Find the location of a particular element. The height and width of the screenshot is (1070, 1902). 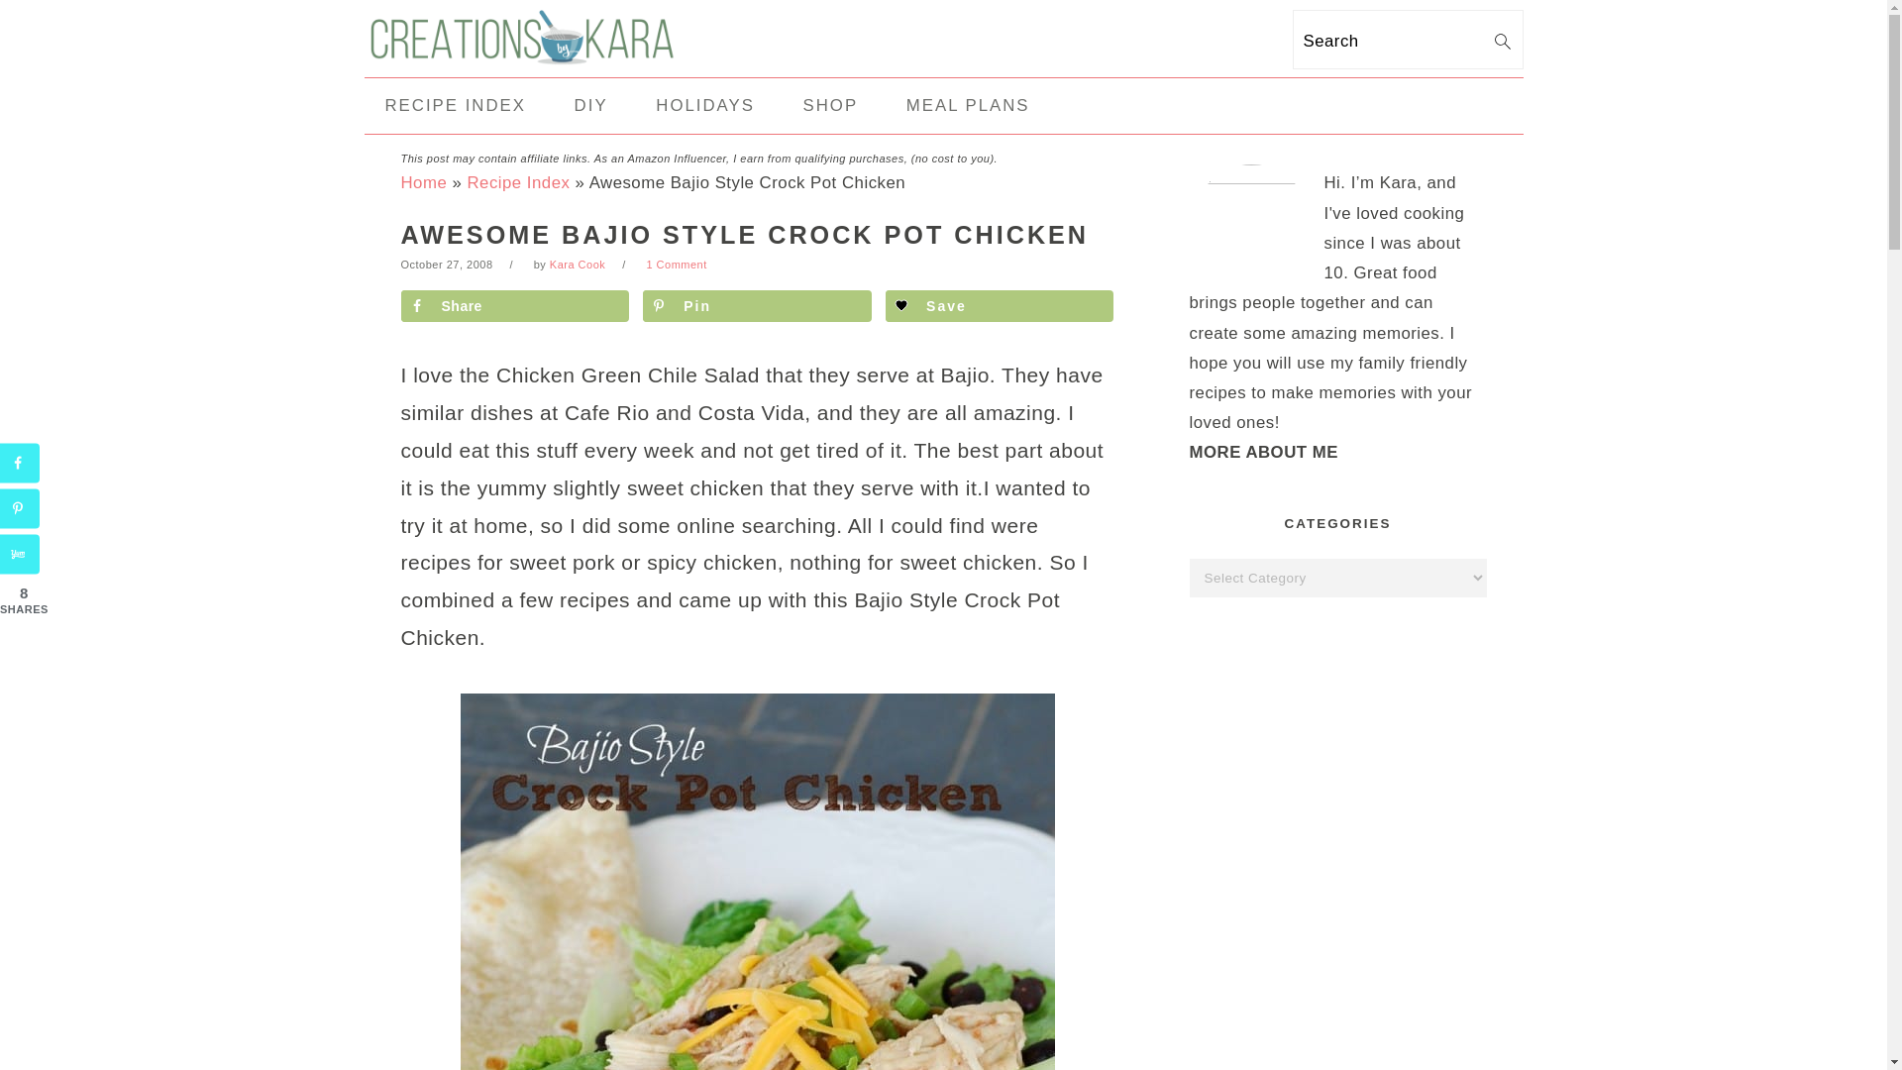

Save on Grow.me is located at coordinates (999, 305).